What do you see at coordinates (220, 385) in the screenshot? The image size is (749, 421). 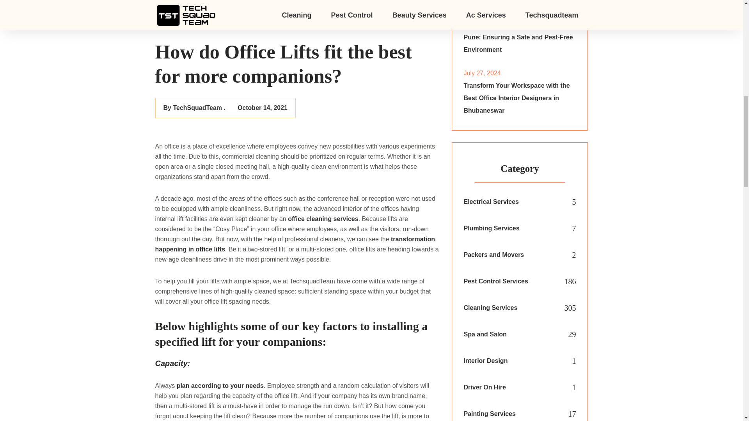 I see `plan according to your needs` at bounding box center [220, 385].